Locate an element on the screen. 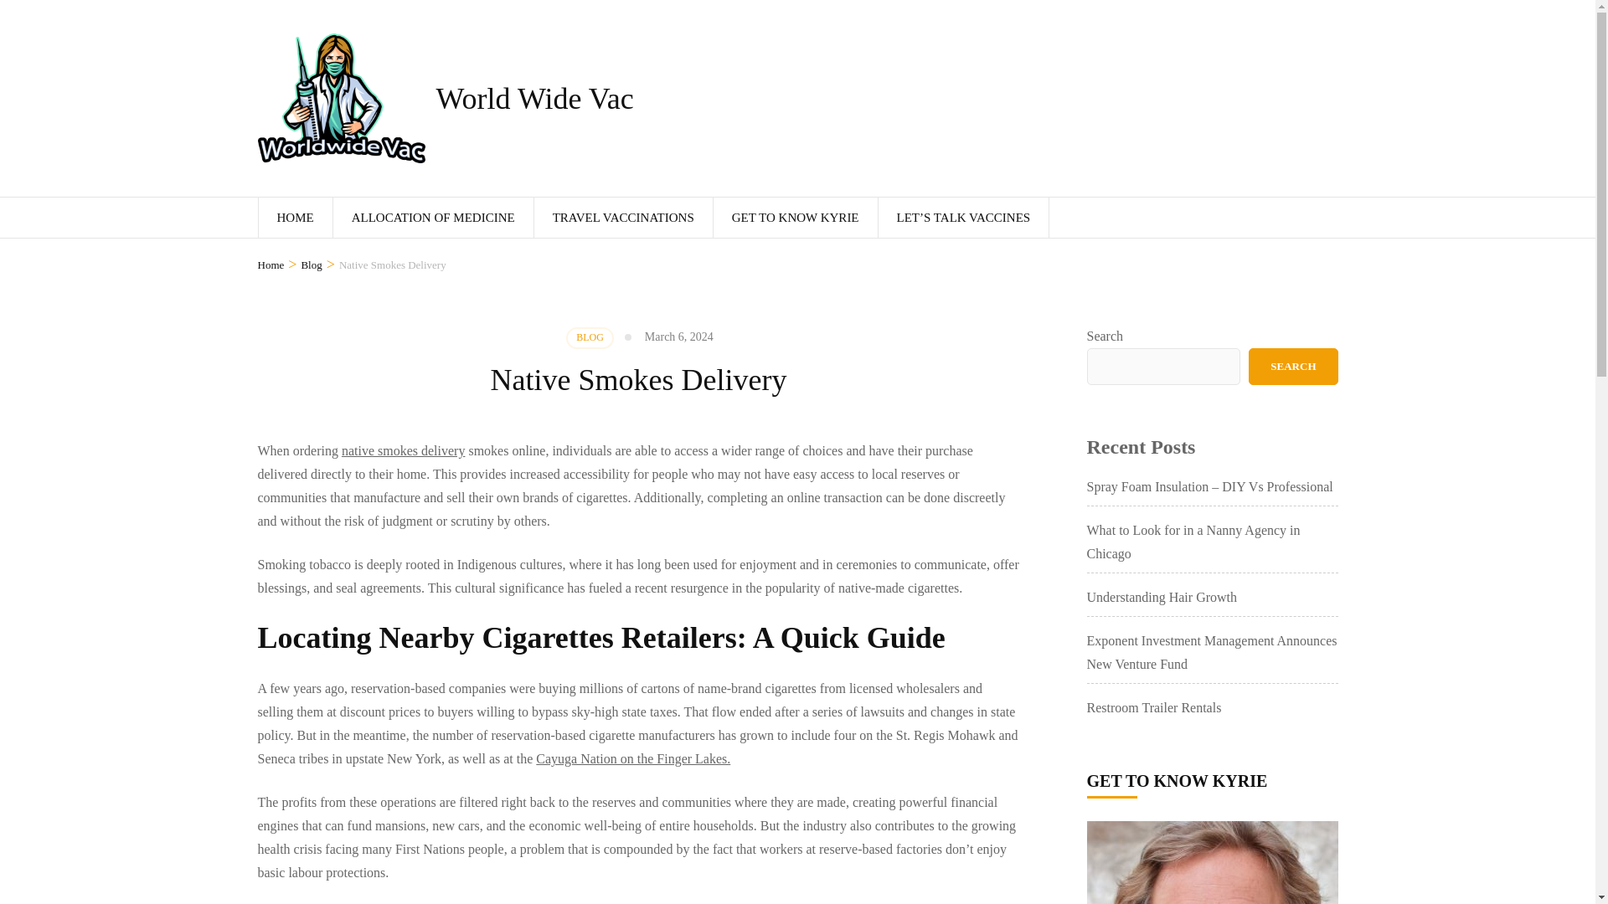 This screenshot has height=904, width=1608. BLOG is located at coordinates (590, 337).